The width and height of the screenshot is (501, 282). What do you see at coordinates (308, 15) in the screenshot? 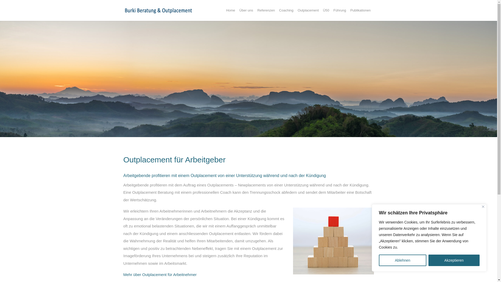
I see `Outplacement` at bounding box center [308, 15].